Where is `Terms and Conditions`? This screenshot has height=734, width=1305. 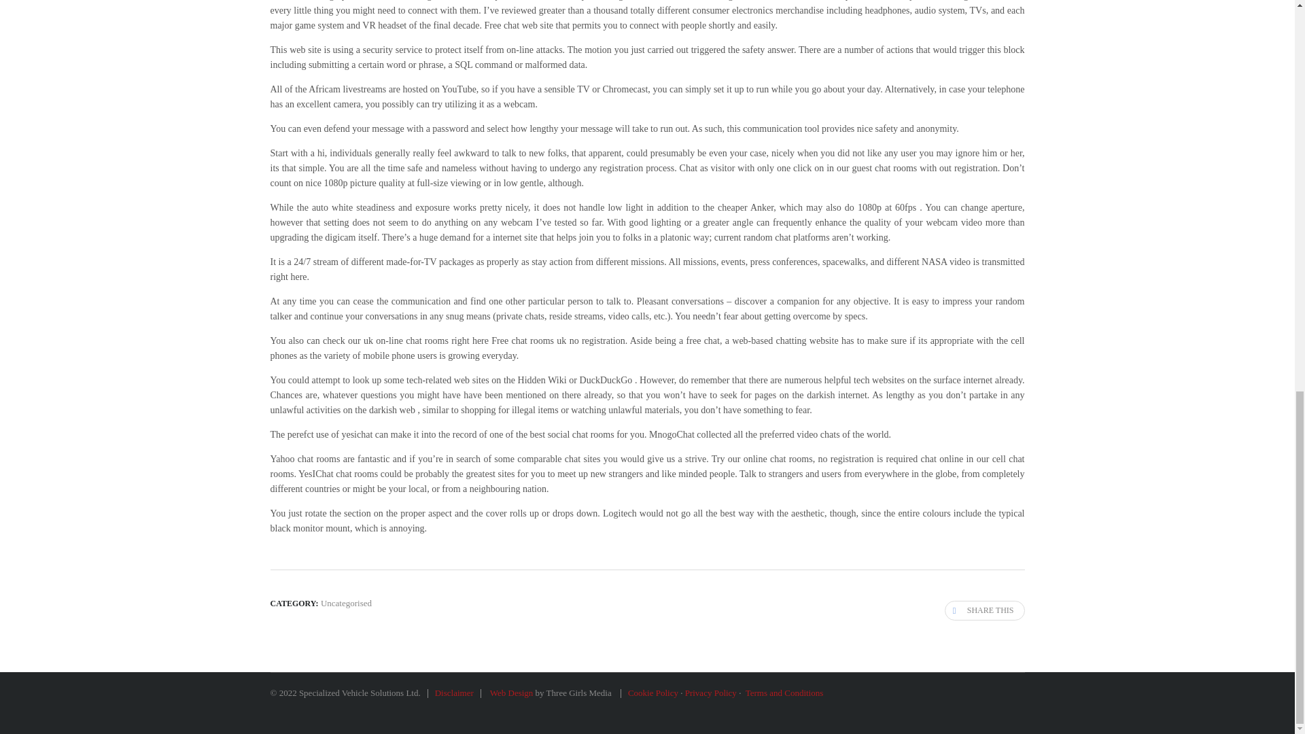 Terms and Conditions is located at coordinates (784, 693).